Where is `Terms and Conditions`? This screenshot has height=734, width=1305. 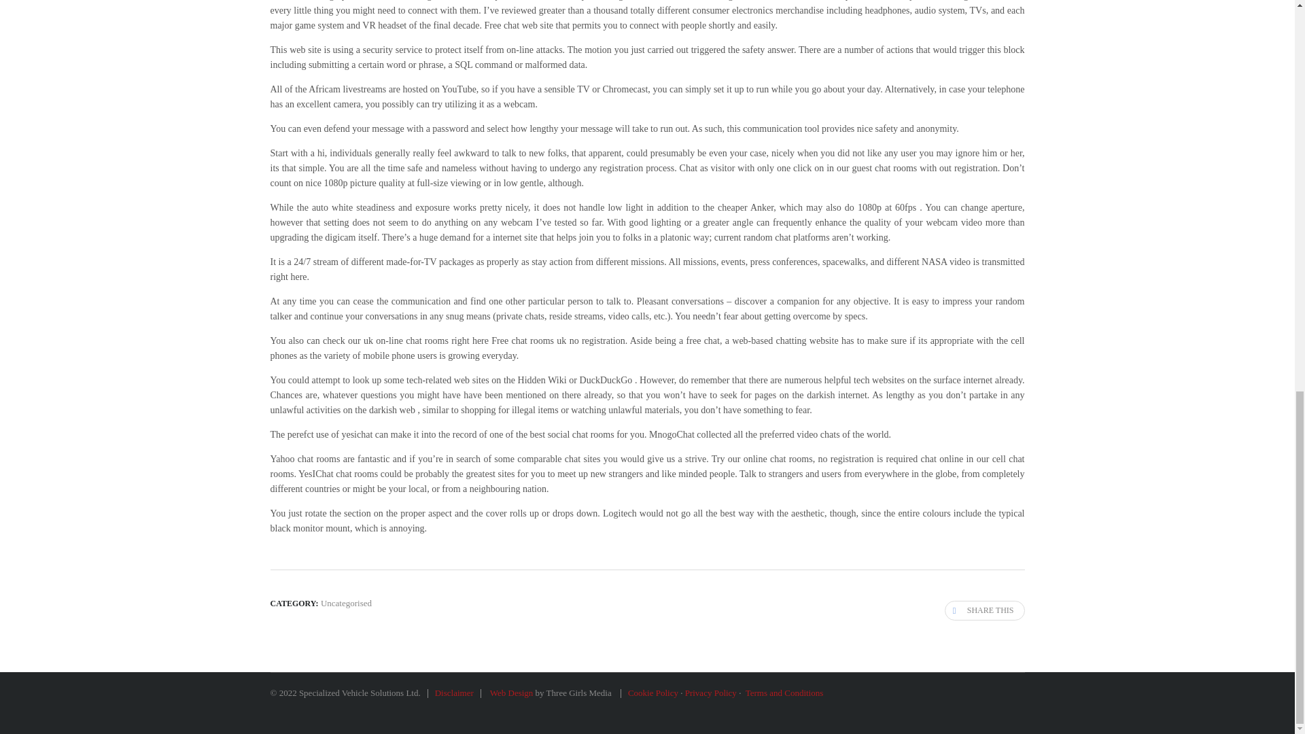 Terms and Conditions is located at coordinates (784, 693).